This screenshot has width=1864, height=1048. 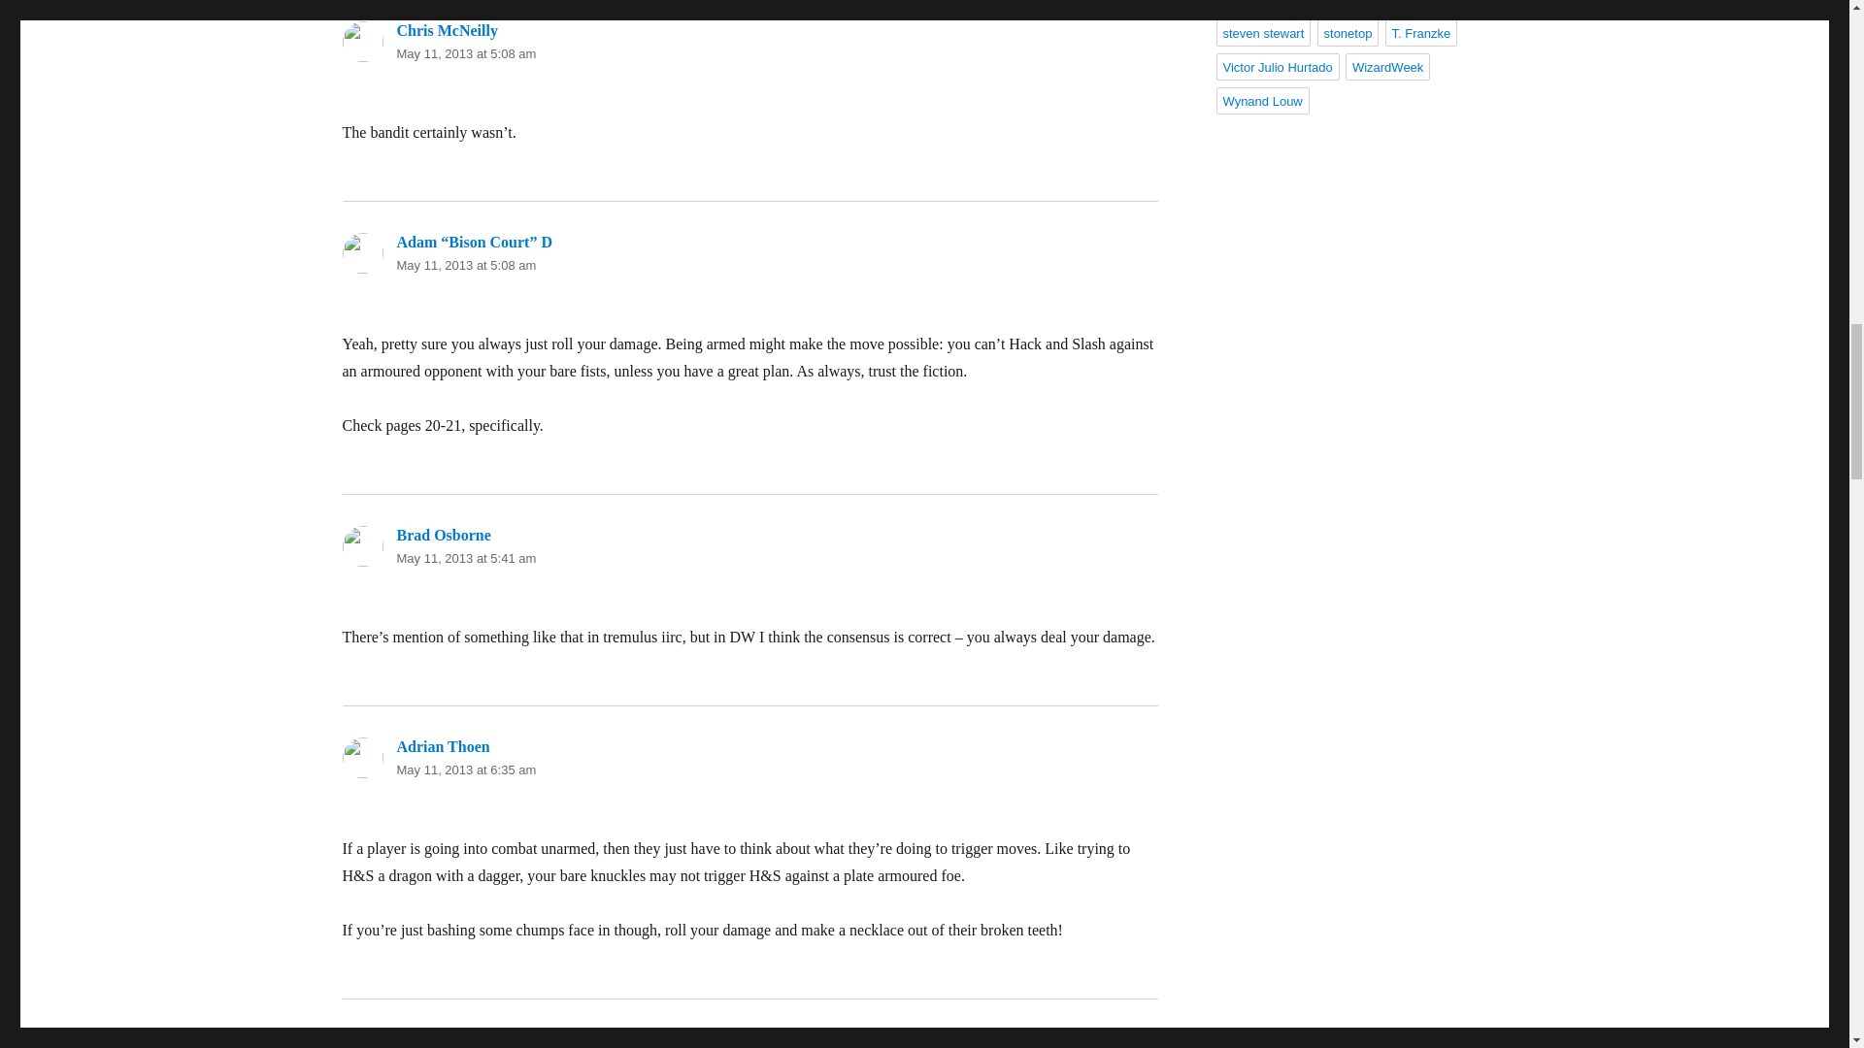 What do you see at coordinates (466, 264) in the screenshot?
I see `May 11, 2013 at 5:08 am` at bounding box center [466, 264].